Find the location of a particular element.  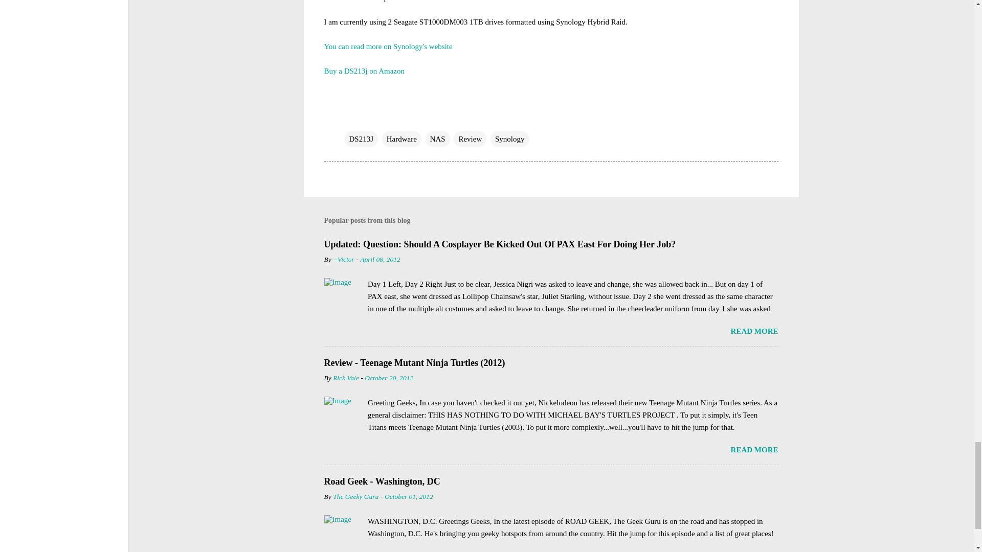

Email Post is located at coordinates (351, 118).